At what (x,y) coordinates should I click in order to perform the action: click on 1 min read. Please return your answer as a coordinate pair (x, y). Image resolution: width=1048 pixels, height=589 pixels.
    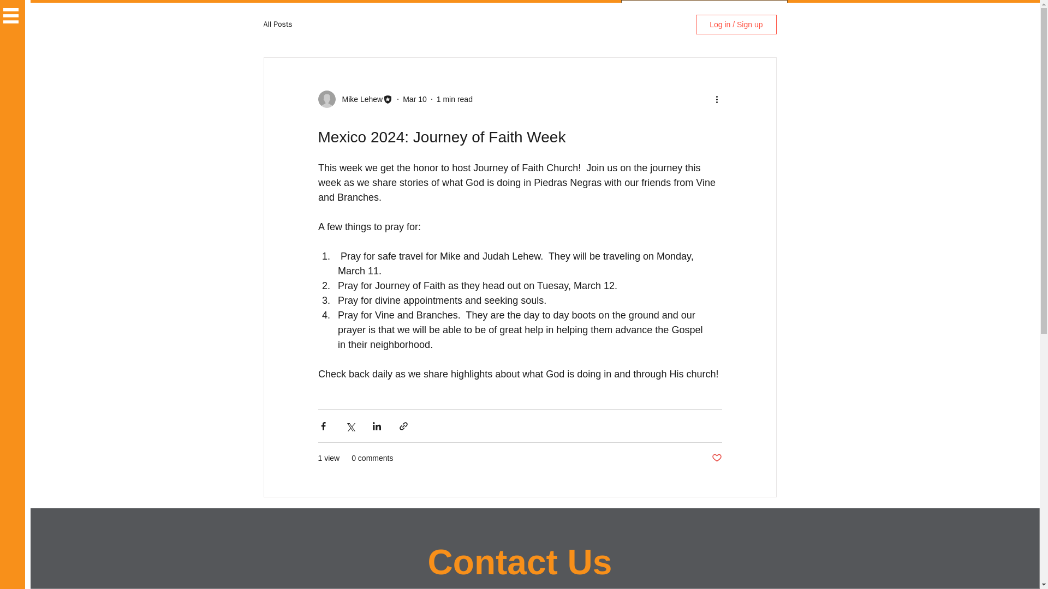
    Looking at the image, I should click on (454, 99).